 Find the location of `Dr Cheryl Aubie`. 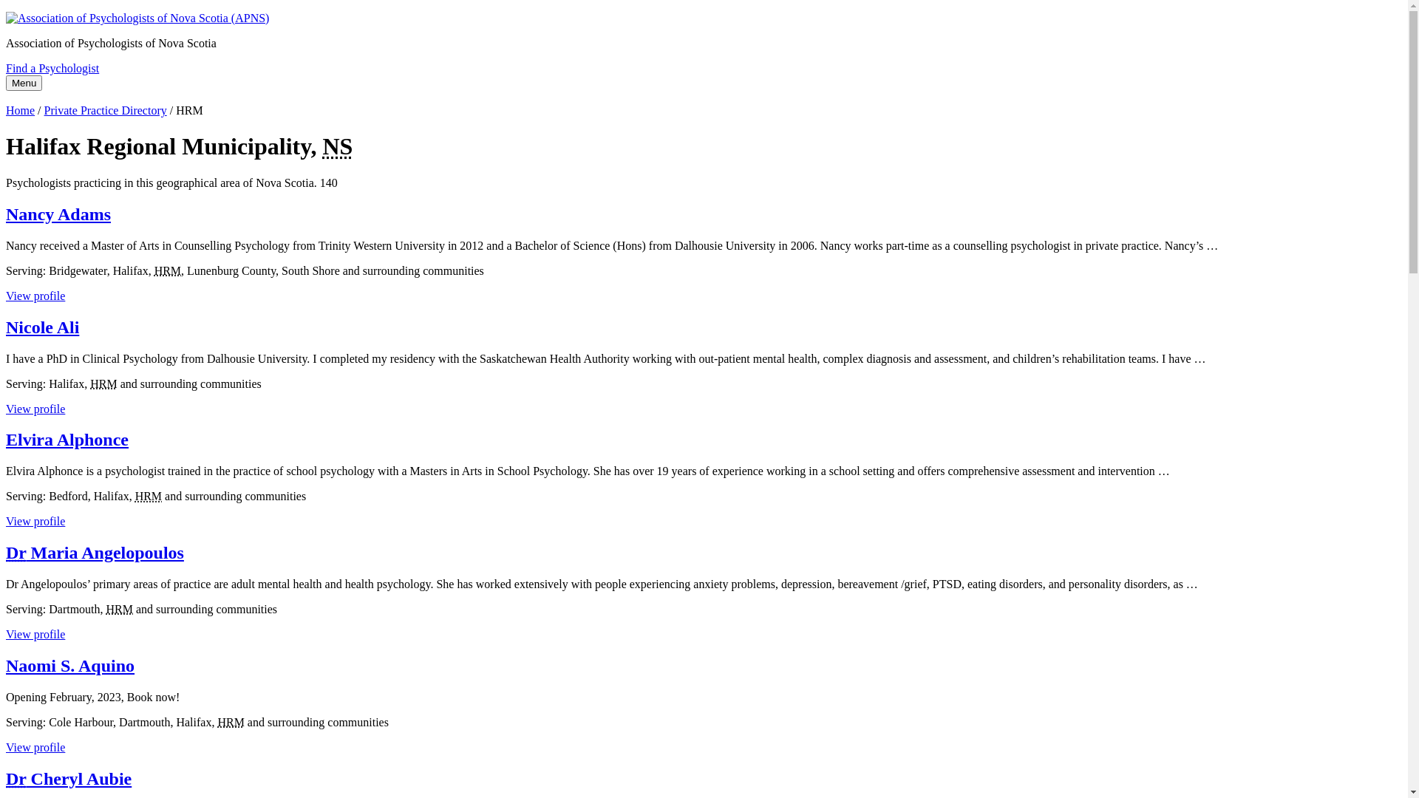

Dr Cheryl Aubie is located at coordinates (69, 779).